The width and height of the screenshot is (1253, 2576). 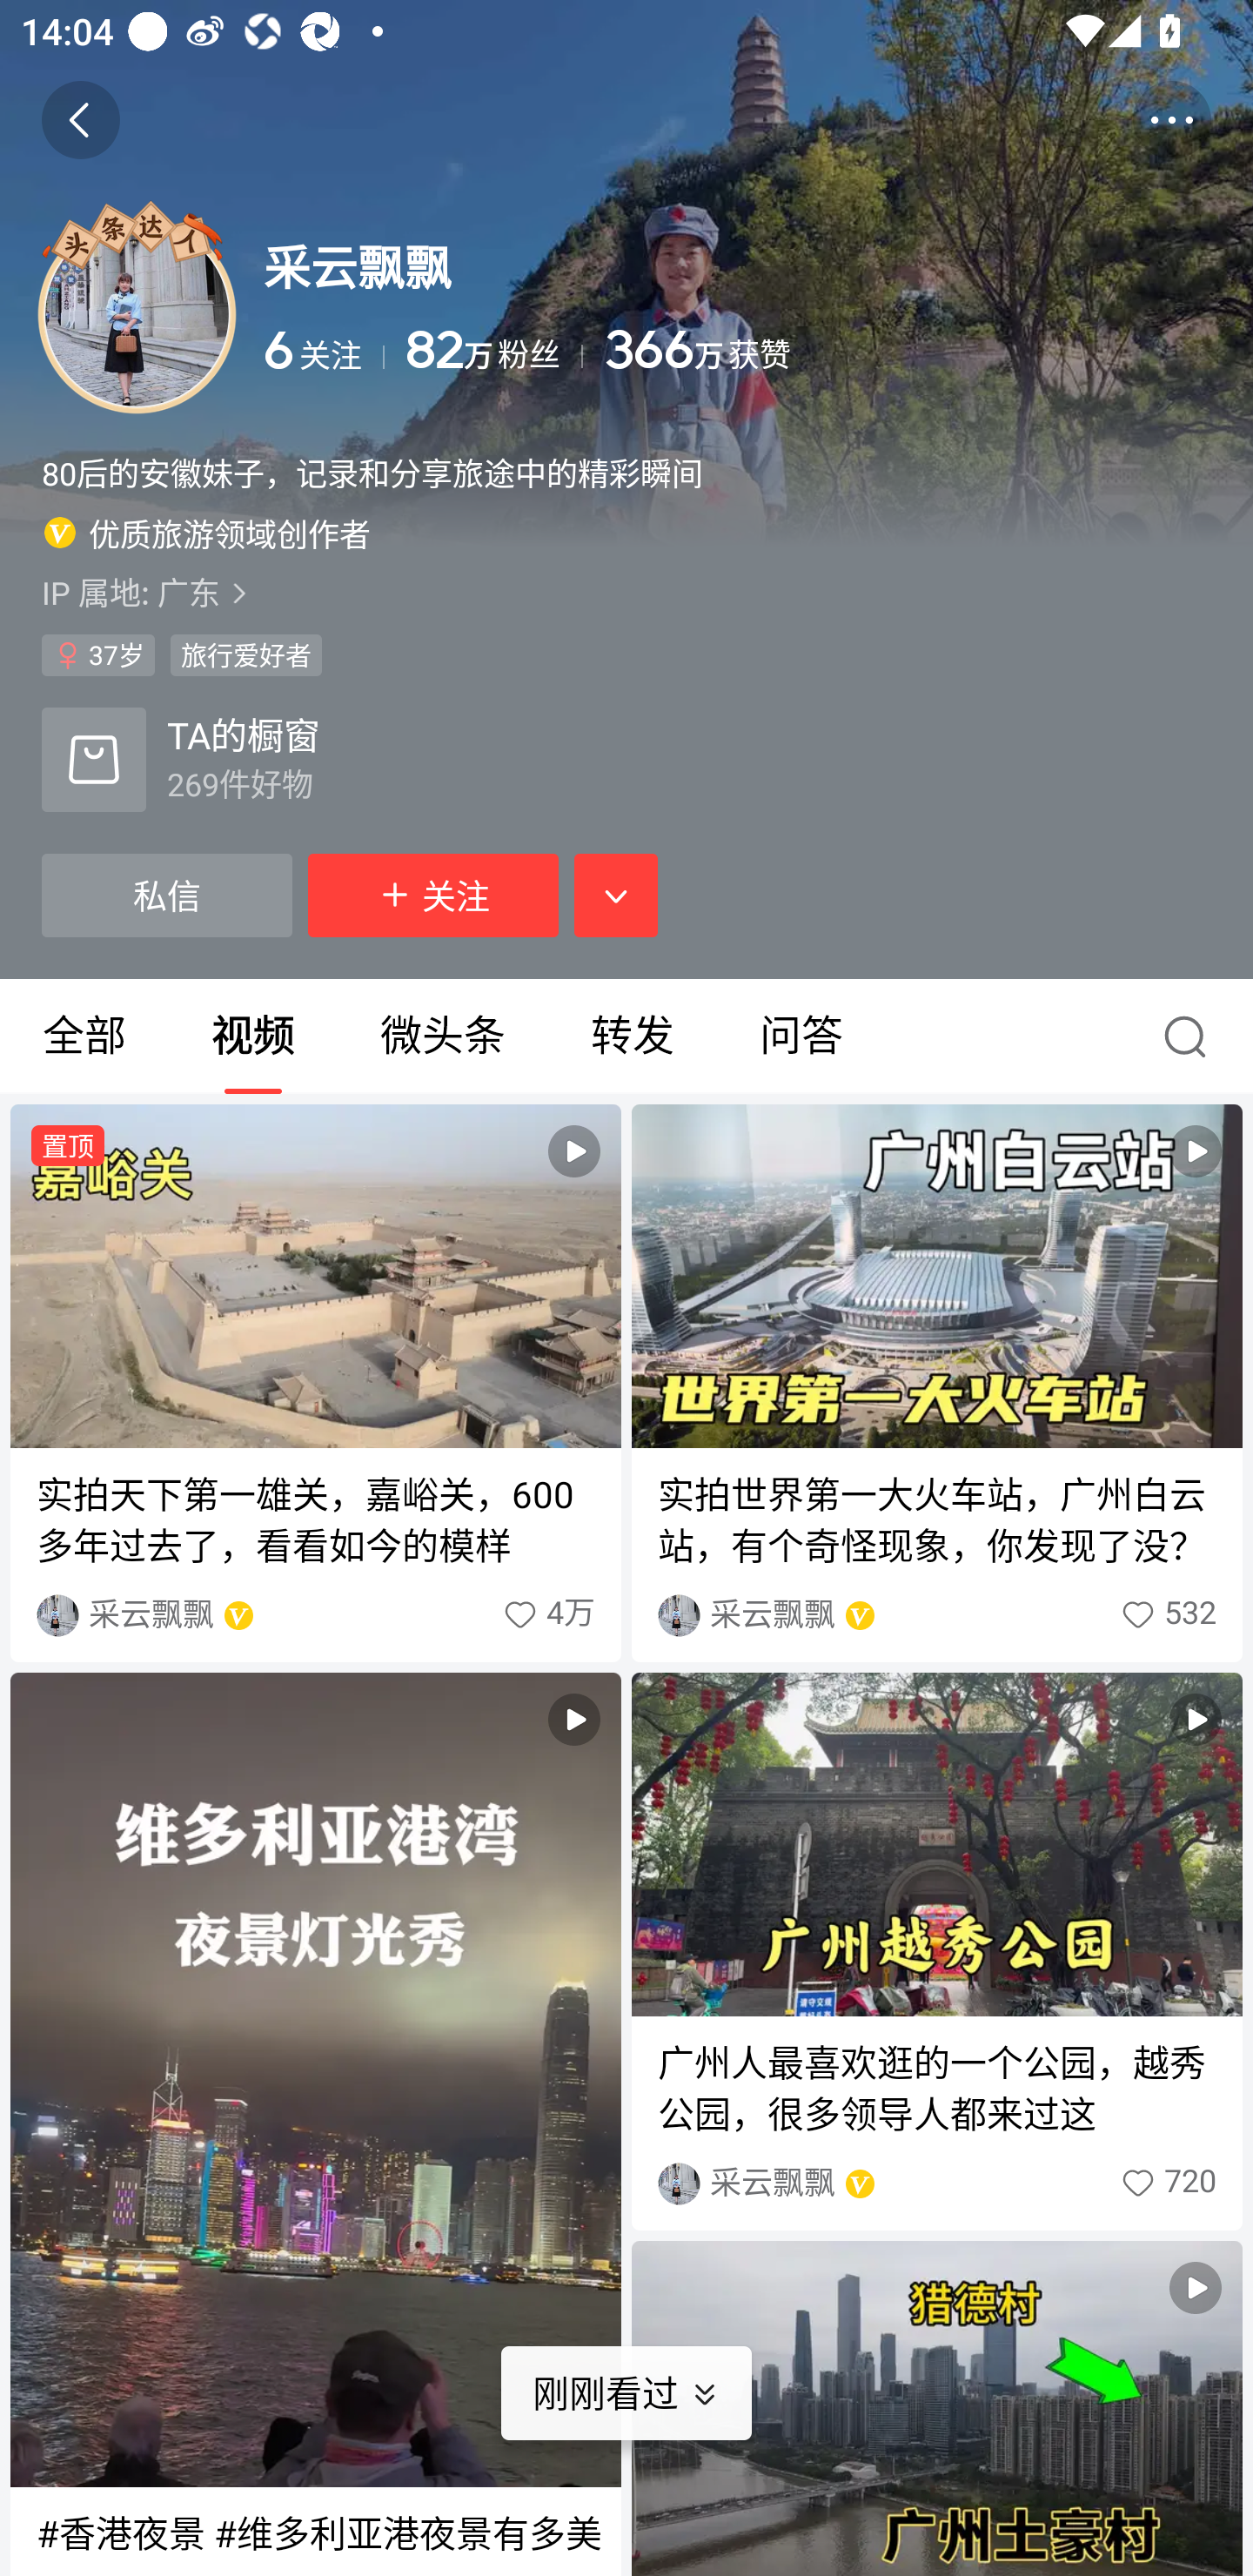 What do you see at coordinates (442, 1036) in the screenshot?
I see `微头条` at bounding box center [442, 1036].